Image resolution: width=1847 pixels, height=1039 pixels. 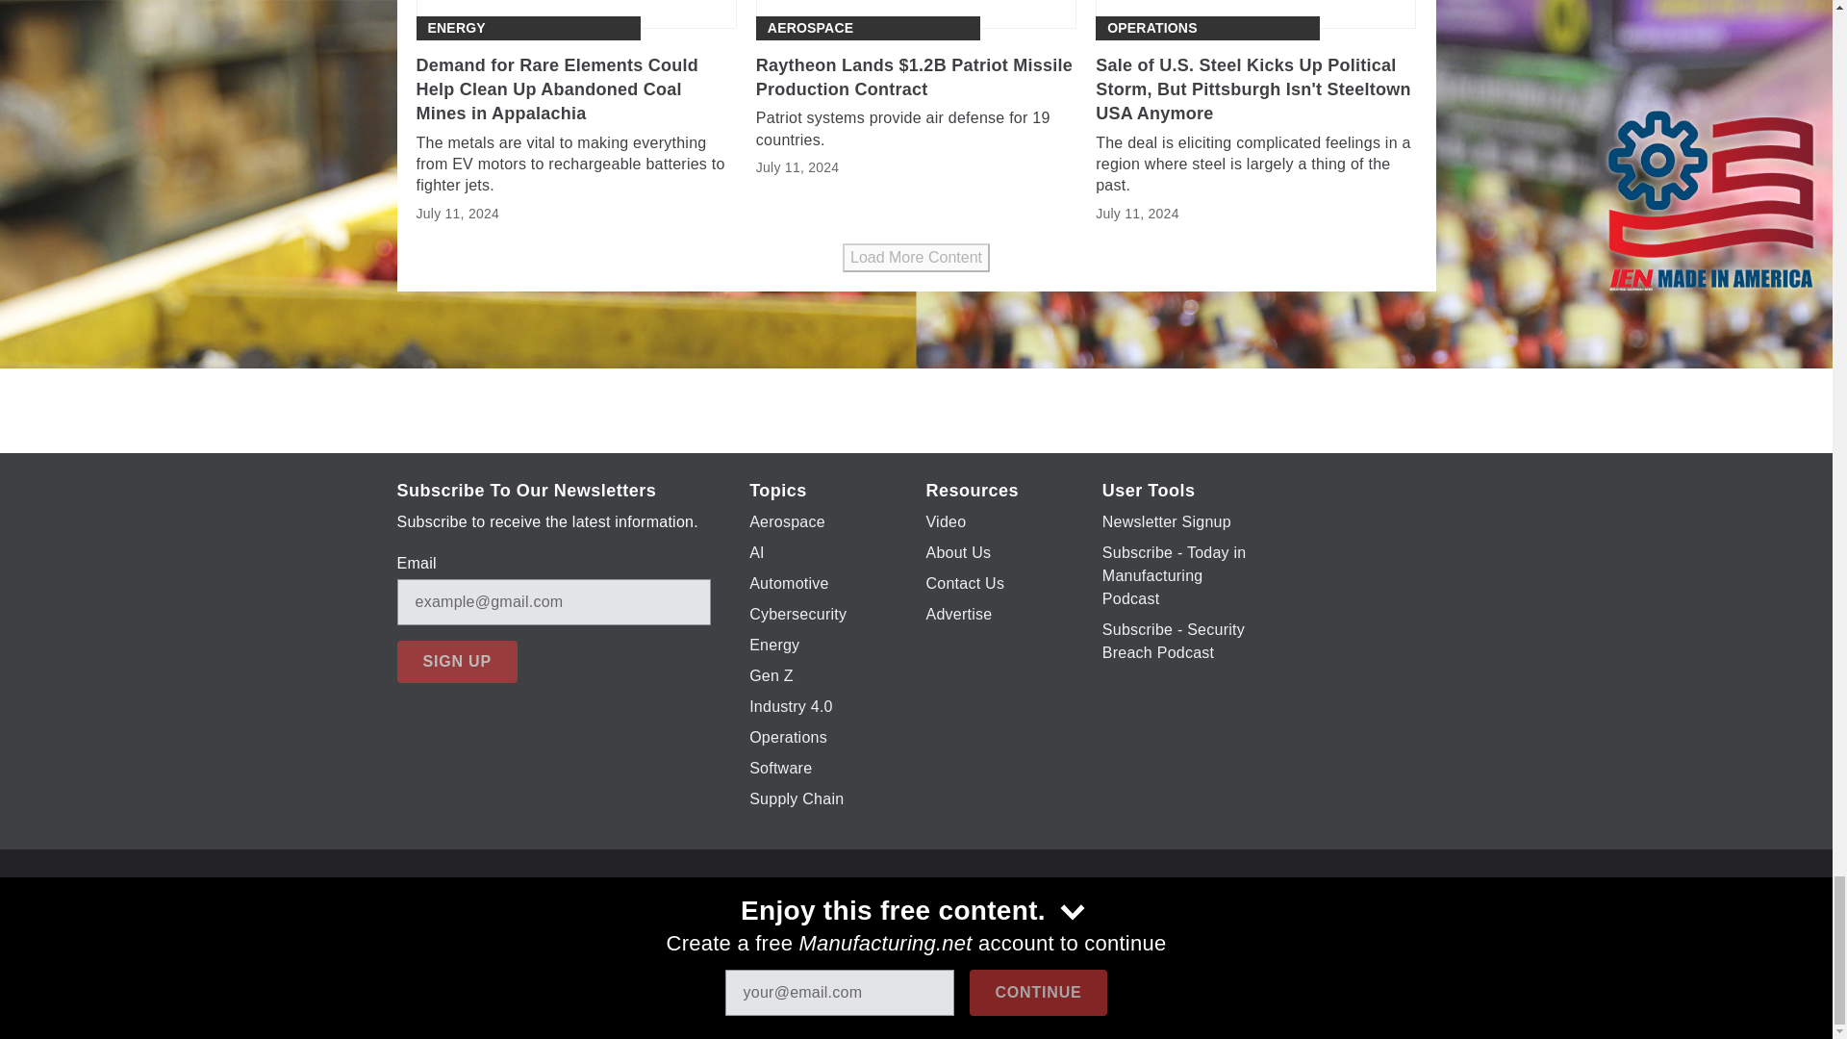 What do you see at coordinates (883, 922) in the screenshot?
I see `Twitter X icon` at bounding box center [883, 922].